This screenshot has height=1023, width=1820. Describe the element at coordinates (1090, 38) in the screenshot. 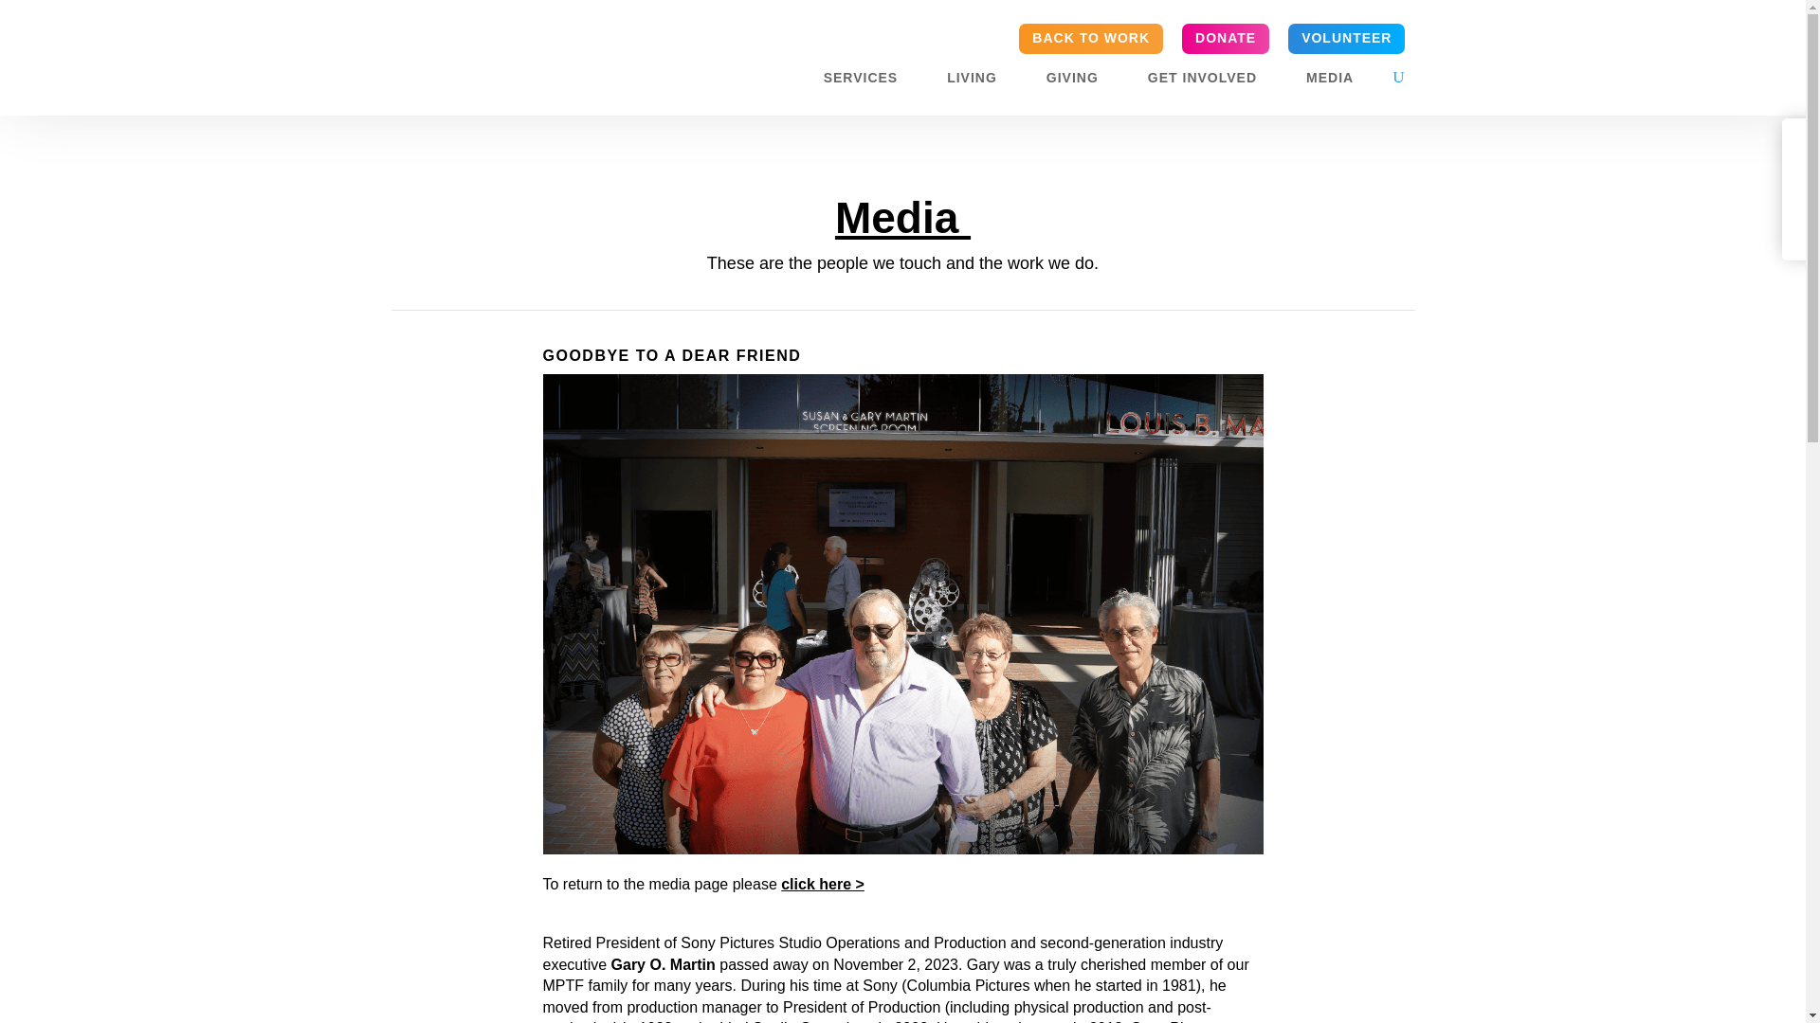

I see `BACK TO WORK` at that location.